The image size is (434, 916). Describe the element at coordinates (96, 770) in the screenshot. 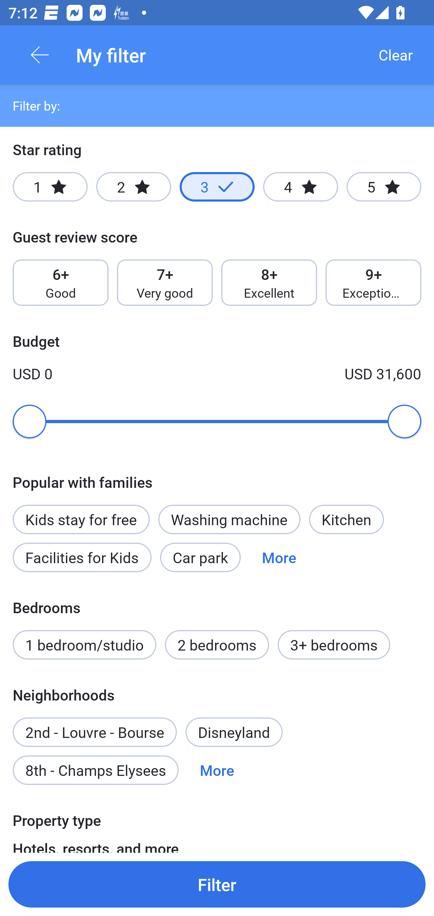

I see `8th - Champs Elysees` at that location.